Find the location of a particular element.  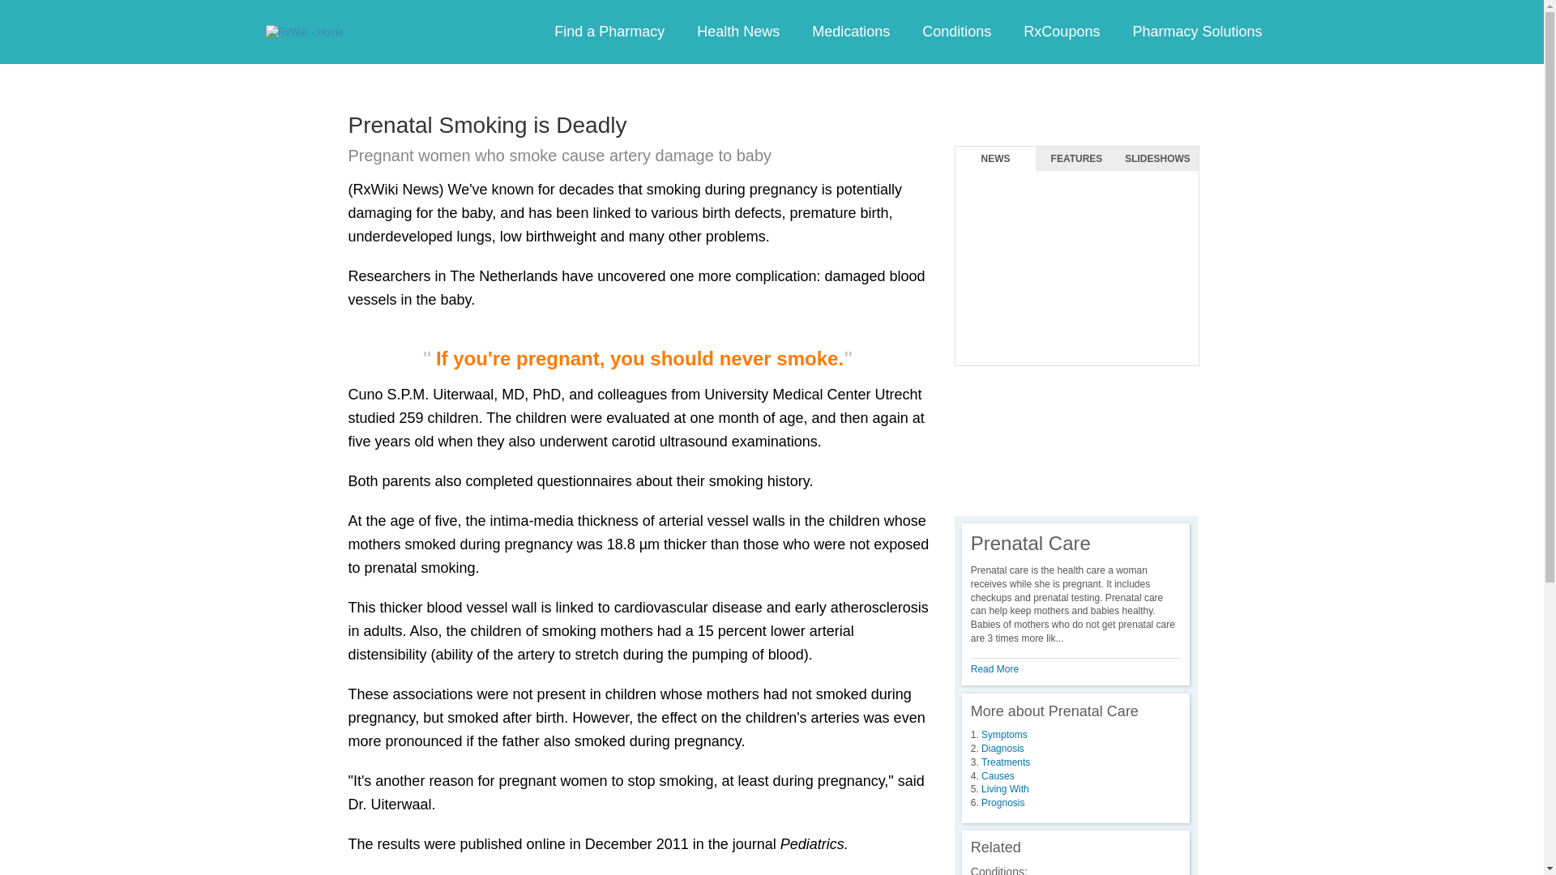

NEWS is located at coordinates (995, 159).